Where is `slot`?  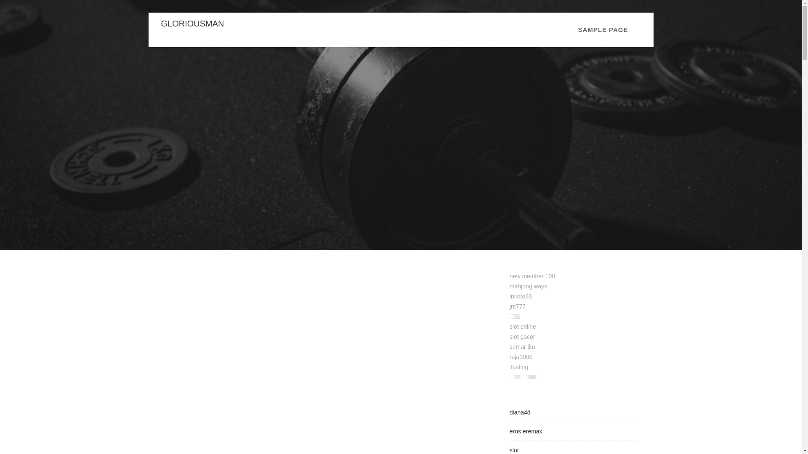 slot is located at coordinates (514, 450).